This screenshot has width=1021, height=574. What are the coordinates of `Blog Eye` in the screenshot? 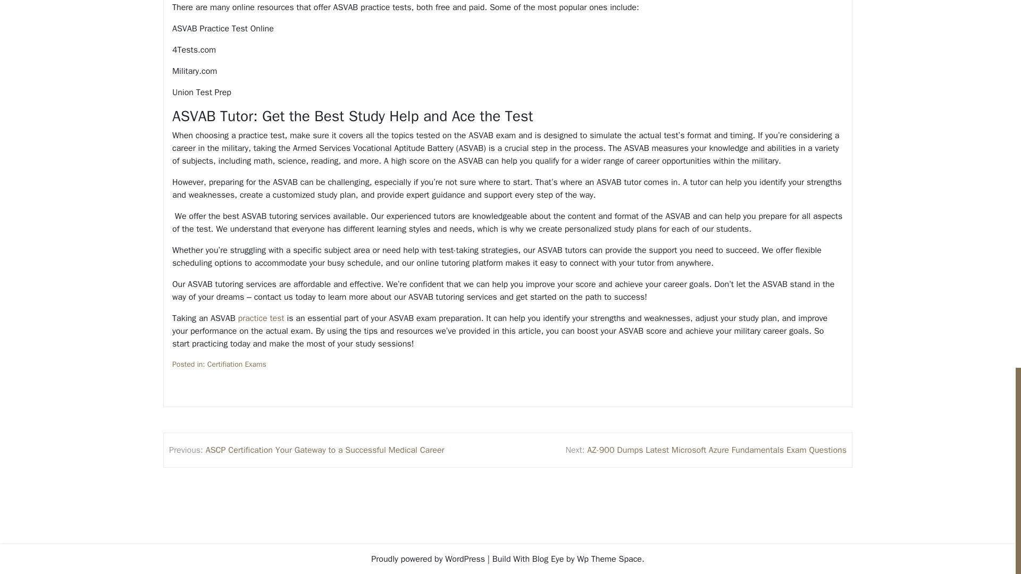 It's located at (548, 559).